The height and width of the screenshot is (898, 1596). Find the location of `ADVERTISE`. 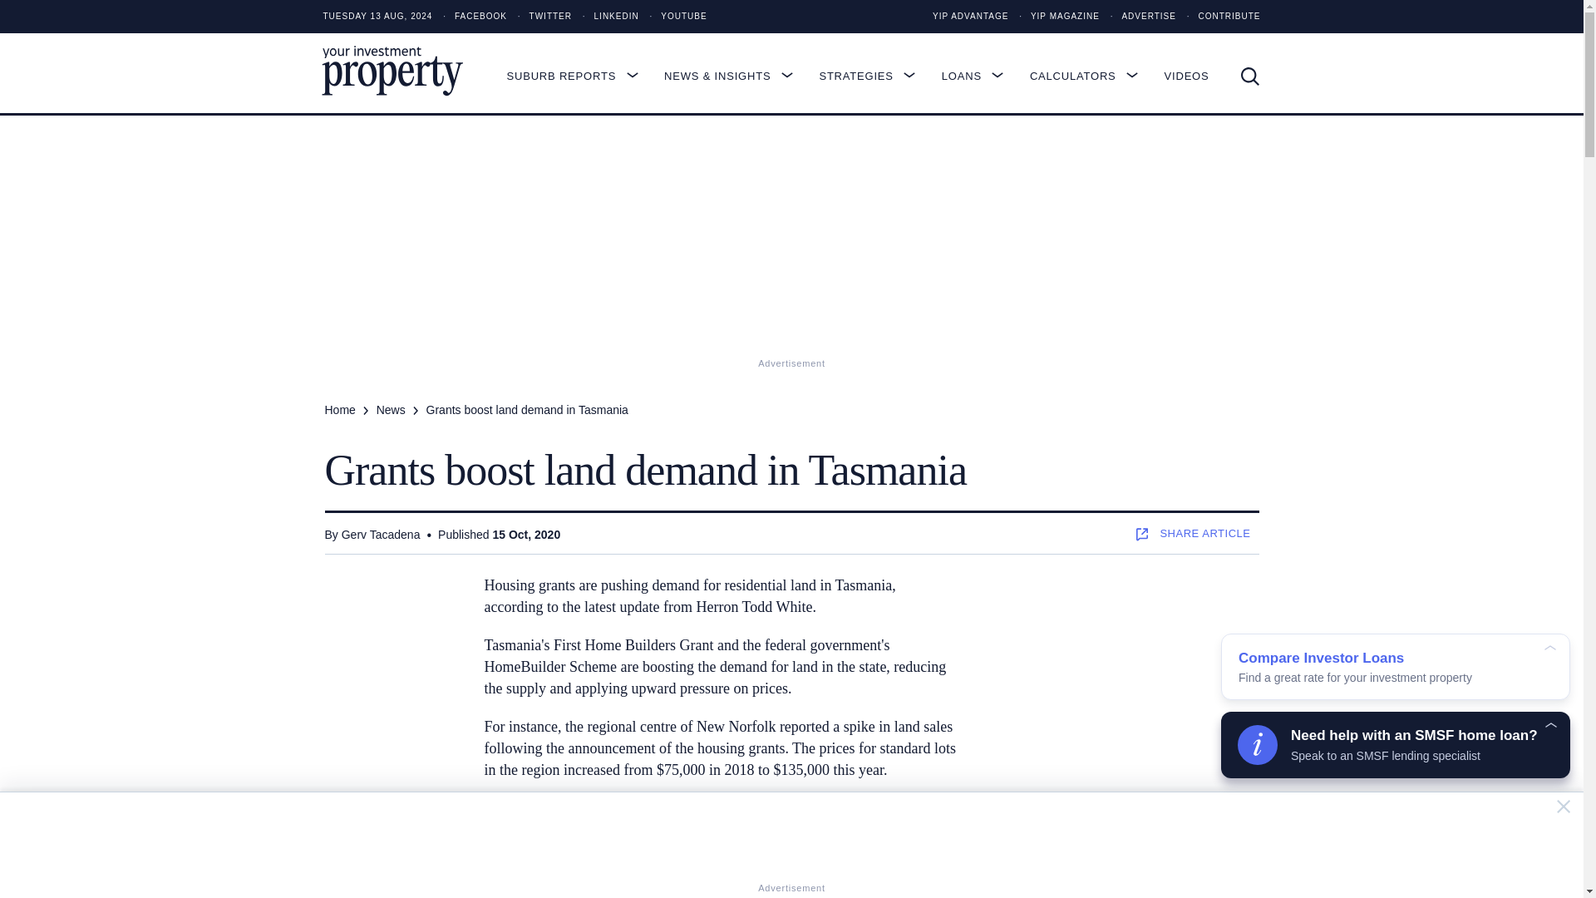

ADVERTISE is located at coordinates (1139, 17).